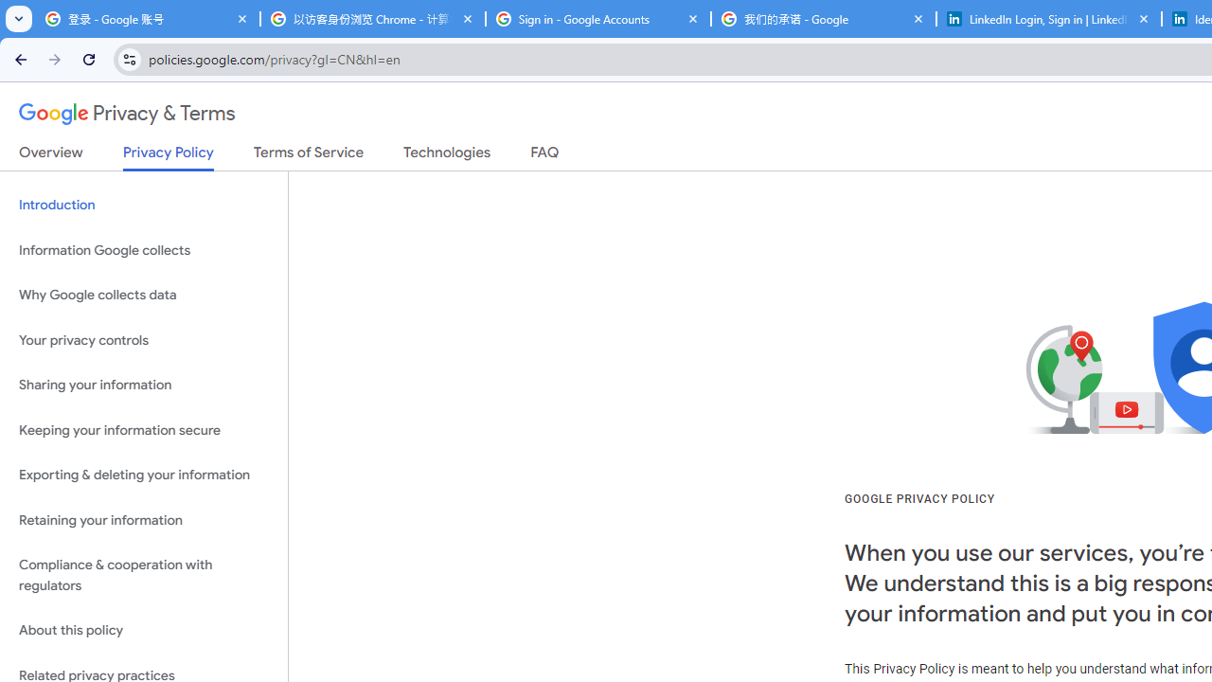 This screenshot has width=1212, height=682. What do you see at coordinates (144, 519) in the screenshot?
I see `Retaining your information` at bounding box center [144, 519].